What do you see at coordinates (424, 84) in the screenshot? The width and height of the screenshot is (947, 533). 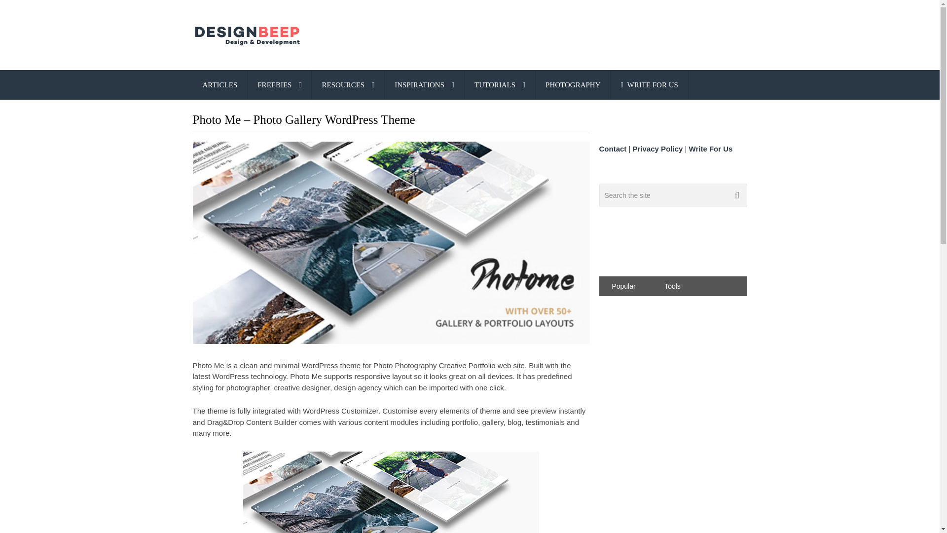 I see `INSPIRATIONS` at bounding box center [424, 84].